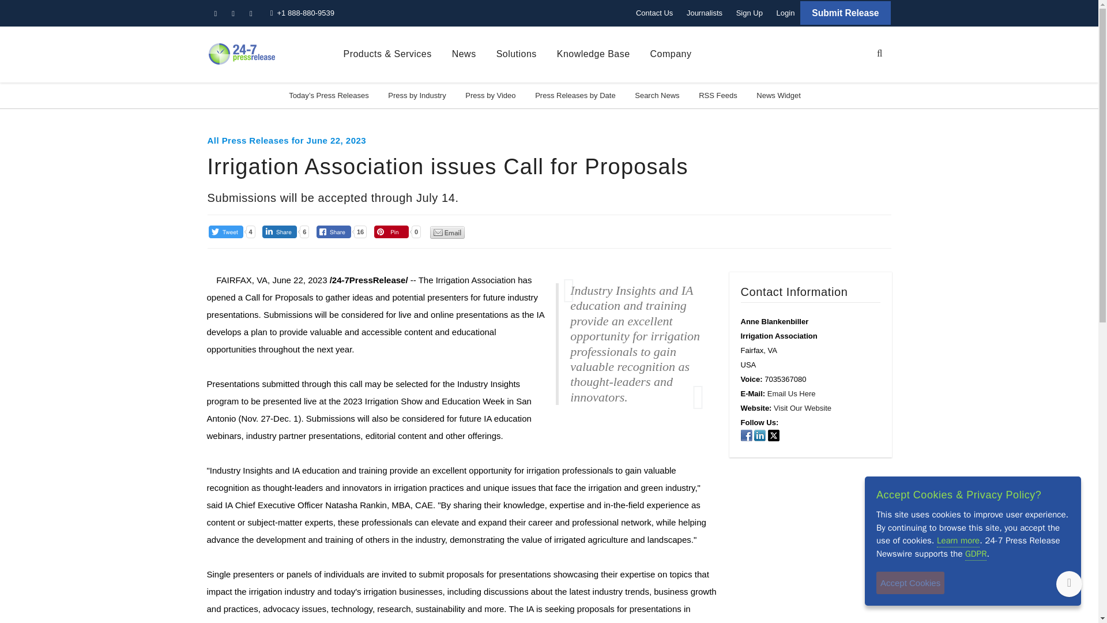  What do you see at coordinates (845, 13) in the screenshot?
I see `Submit Release` at bounding box center [845, 13].